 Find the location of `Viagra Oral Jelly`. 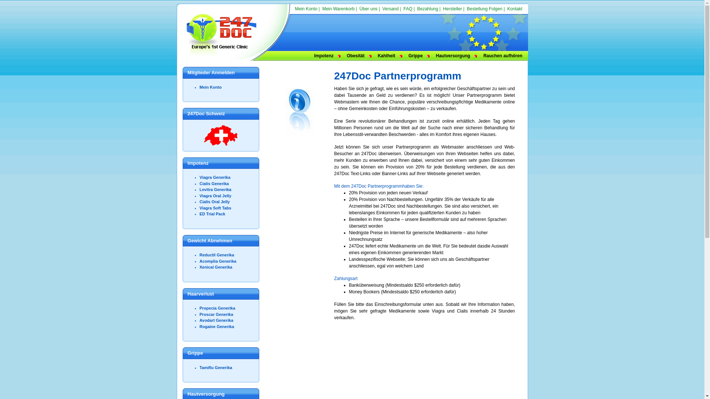

Viagra Oral Jelly is located at coordinates (216, 196).